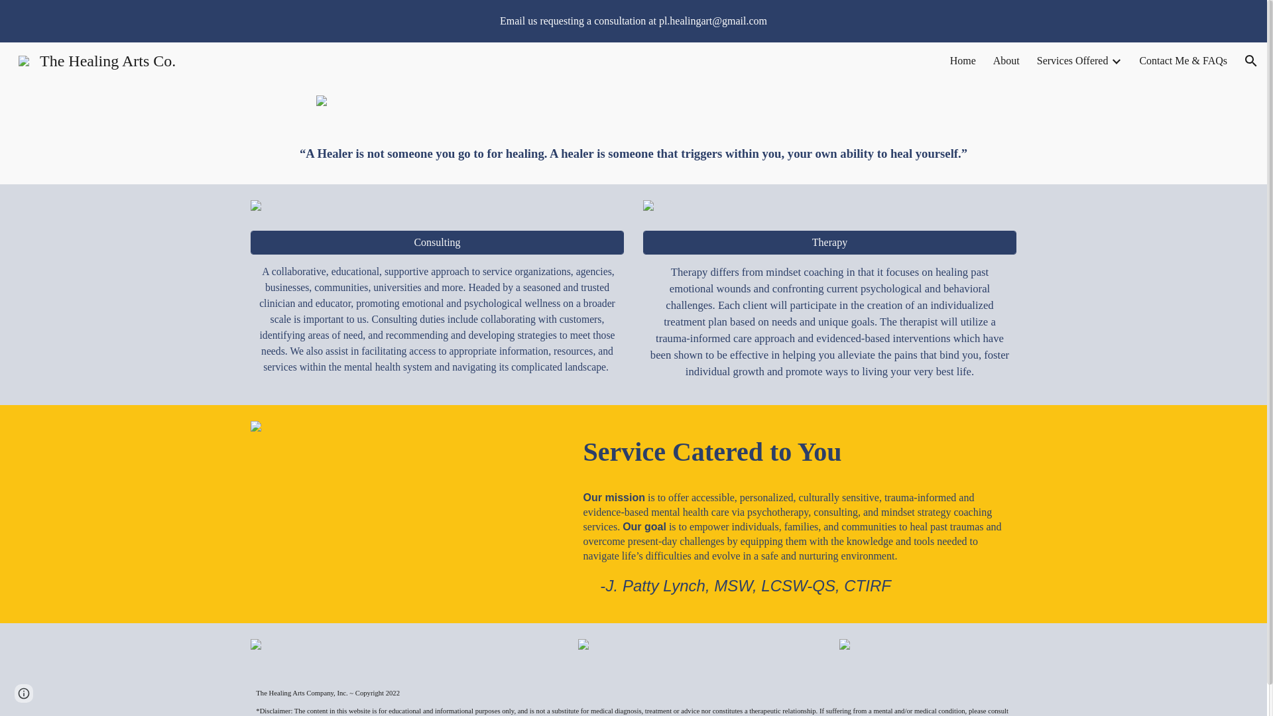 The width and height of the screenshot is (1273, 716). What do you see at coordinates (436, 243) in the screenshot?
I see `Consulting` at bounding box center [436, 243].